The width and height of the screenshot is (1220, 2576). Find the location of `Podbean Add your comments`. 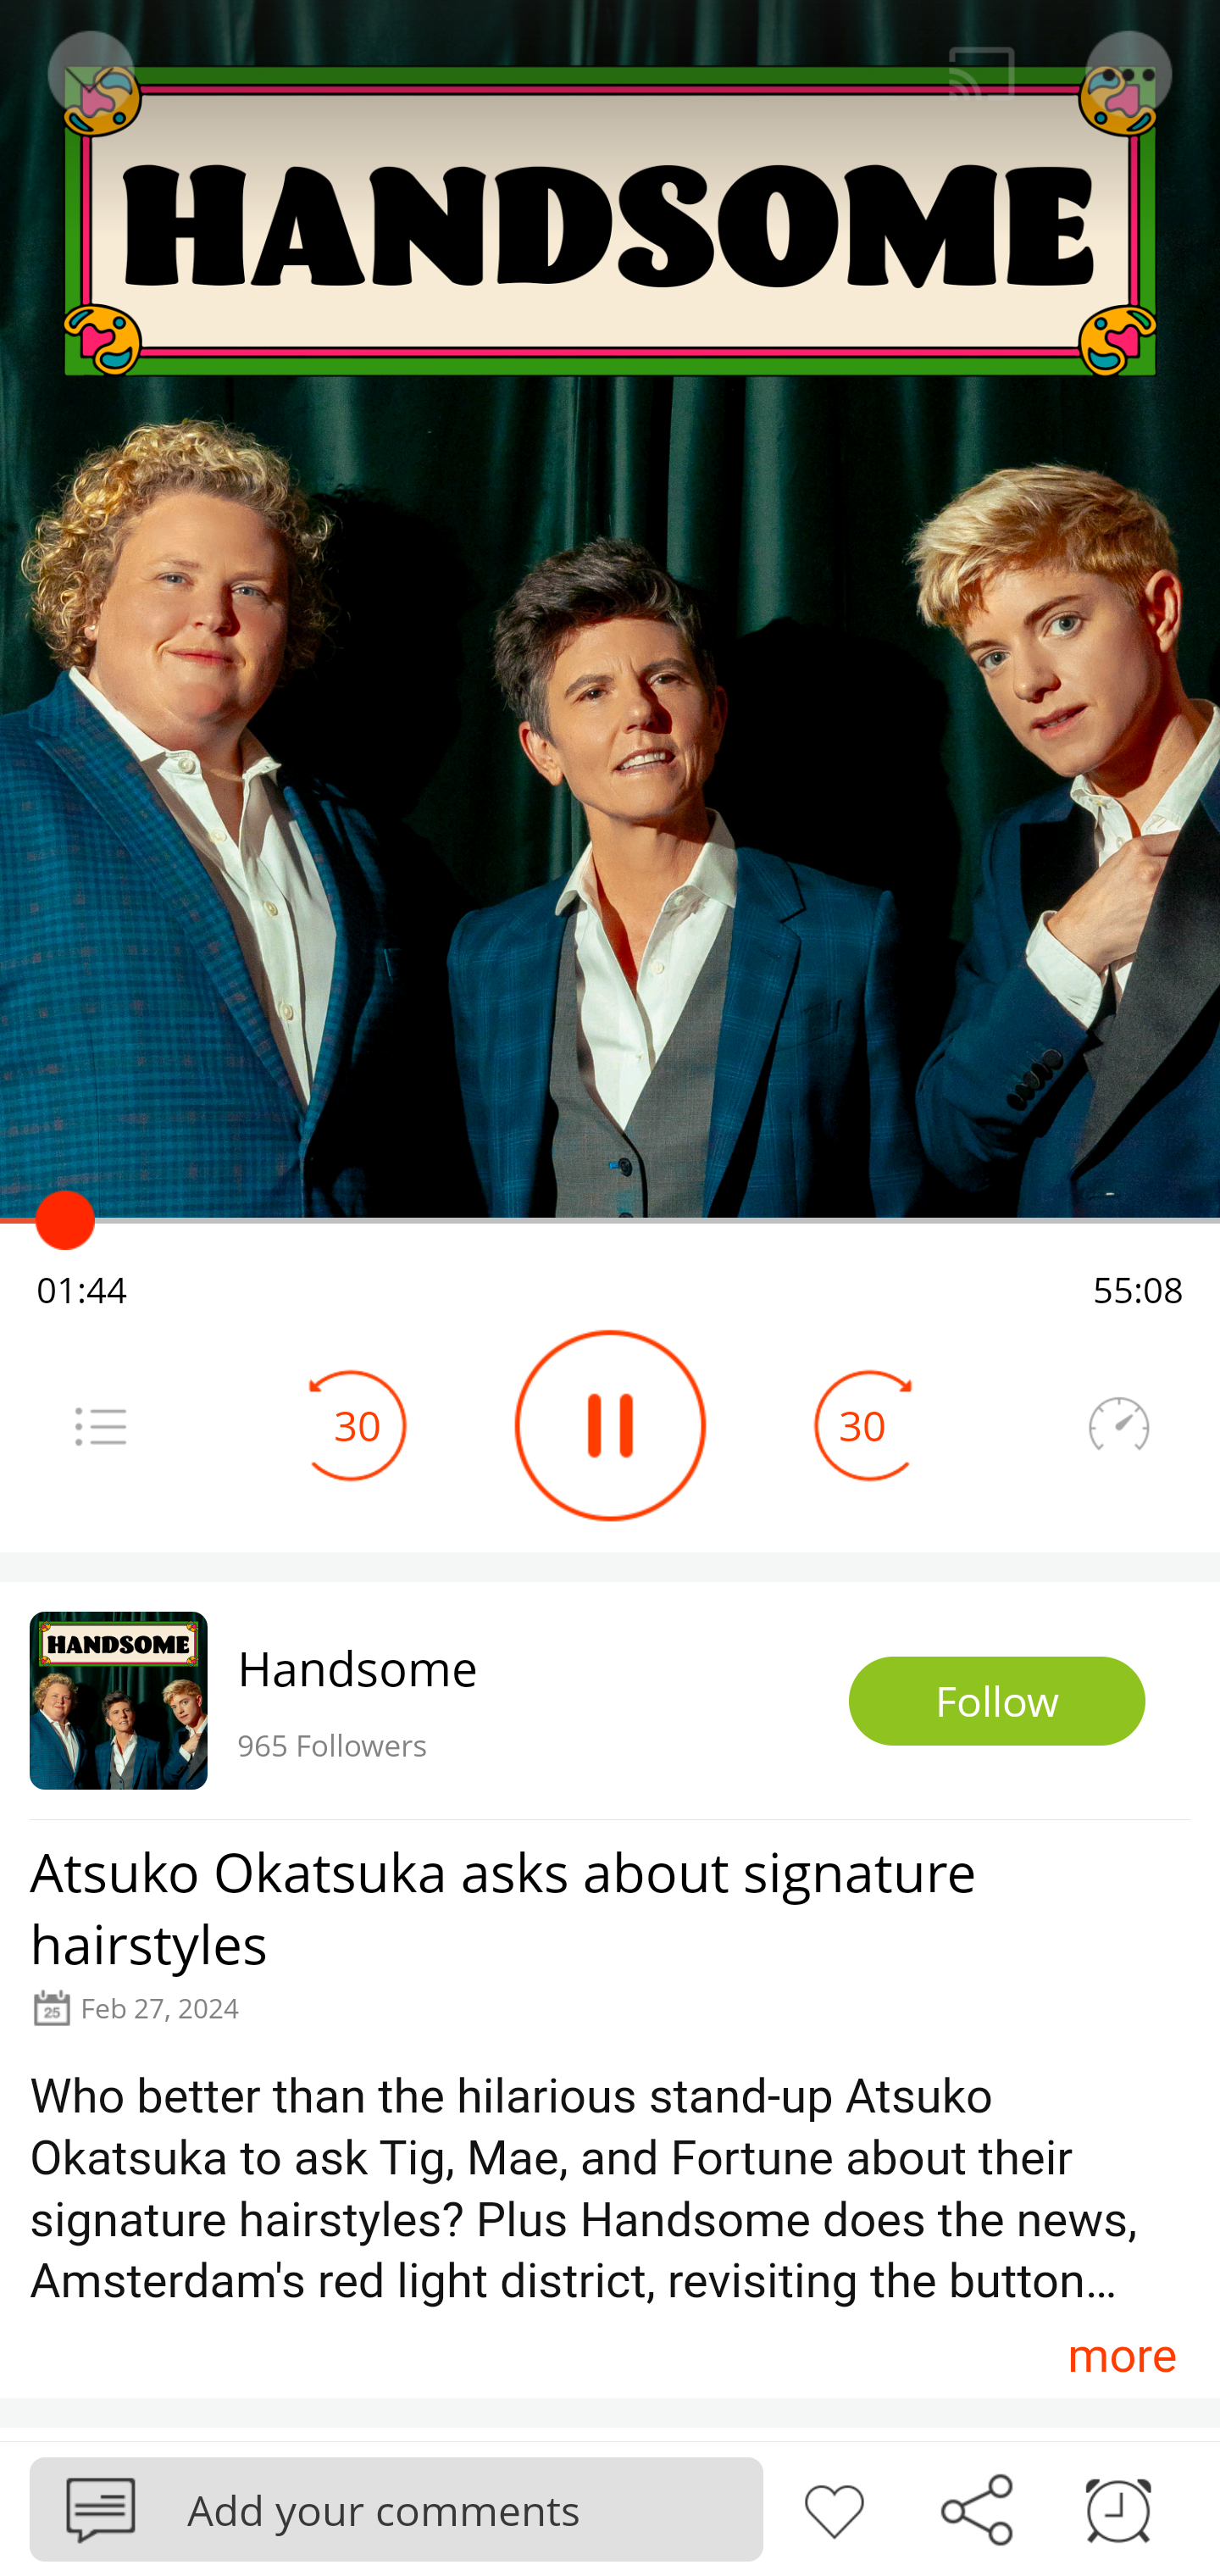

Podbean Add your comments is located at coordinates (396, 2508).